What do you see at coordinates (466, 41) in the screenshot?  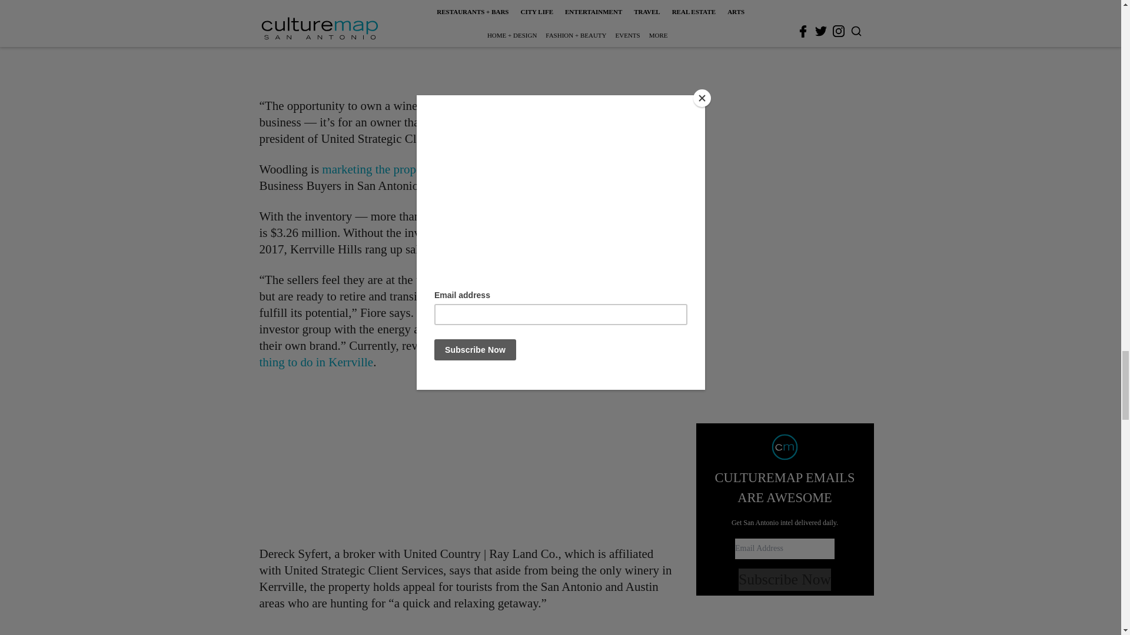 I see `3rd party ad content` at bounding box center [466, 41].